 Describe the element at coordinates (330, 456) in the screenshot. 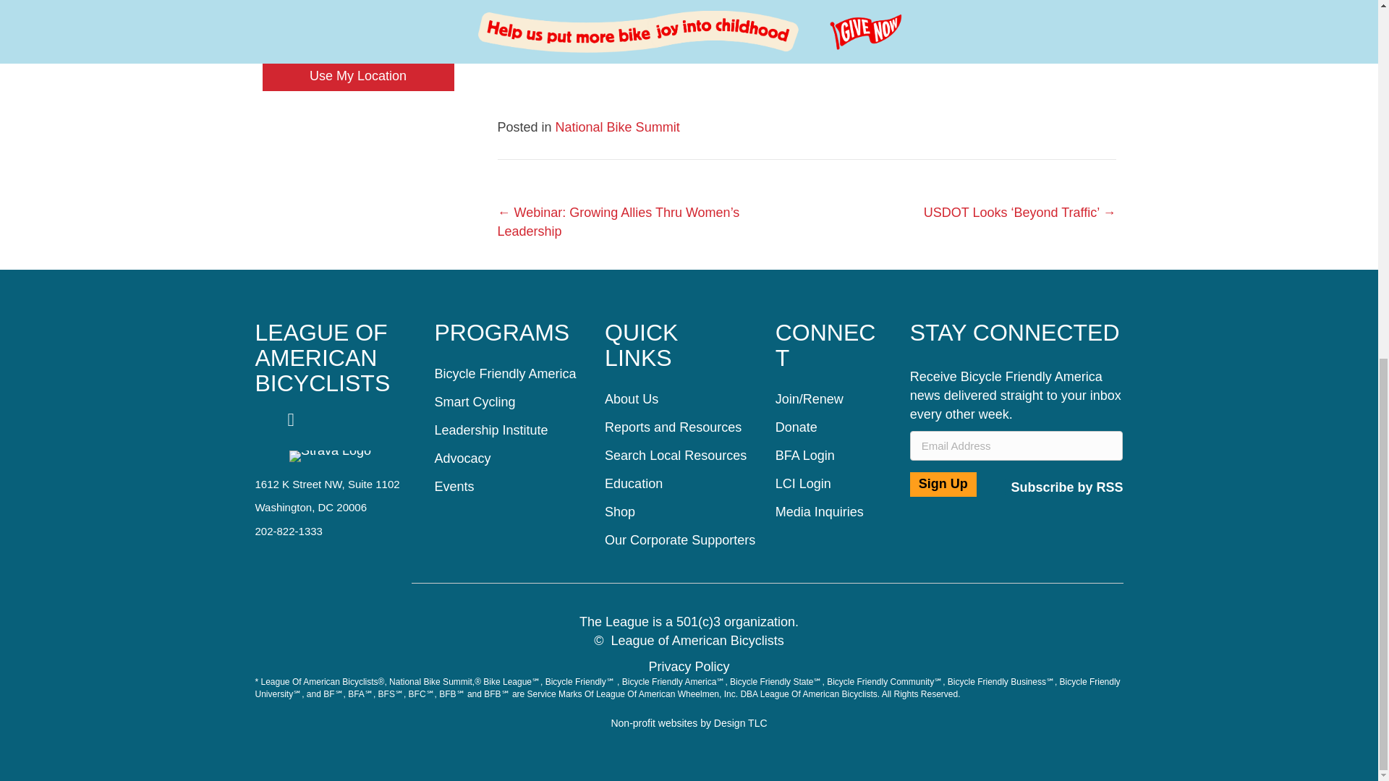

I see `Strava-FATMAP-OrangeWhite-RGB` at that location.